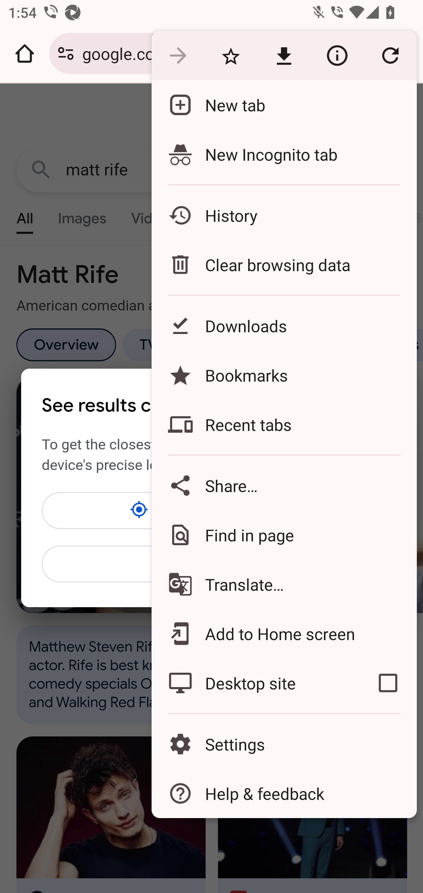  I want to click on Settings, so click(284, 744).